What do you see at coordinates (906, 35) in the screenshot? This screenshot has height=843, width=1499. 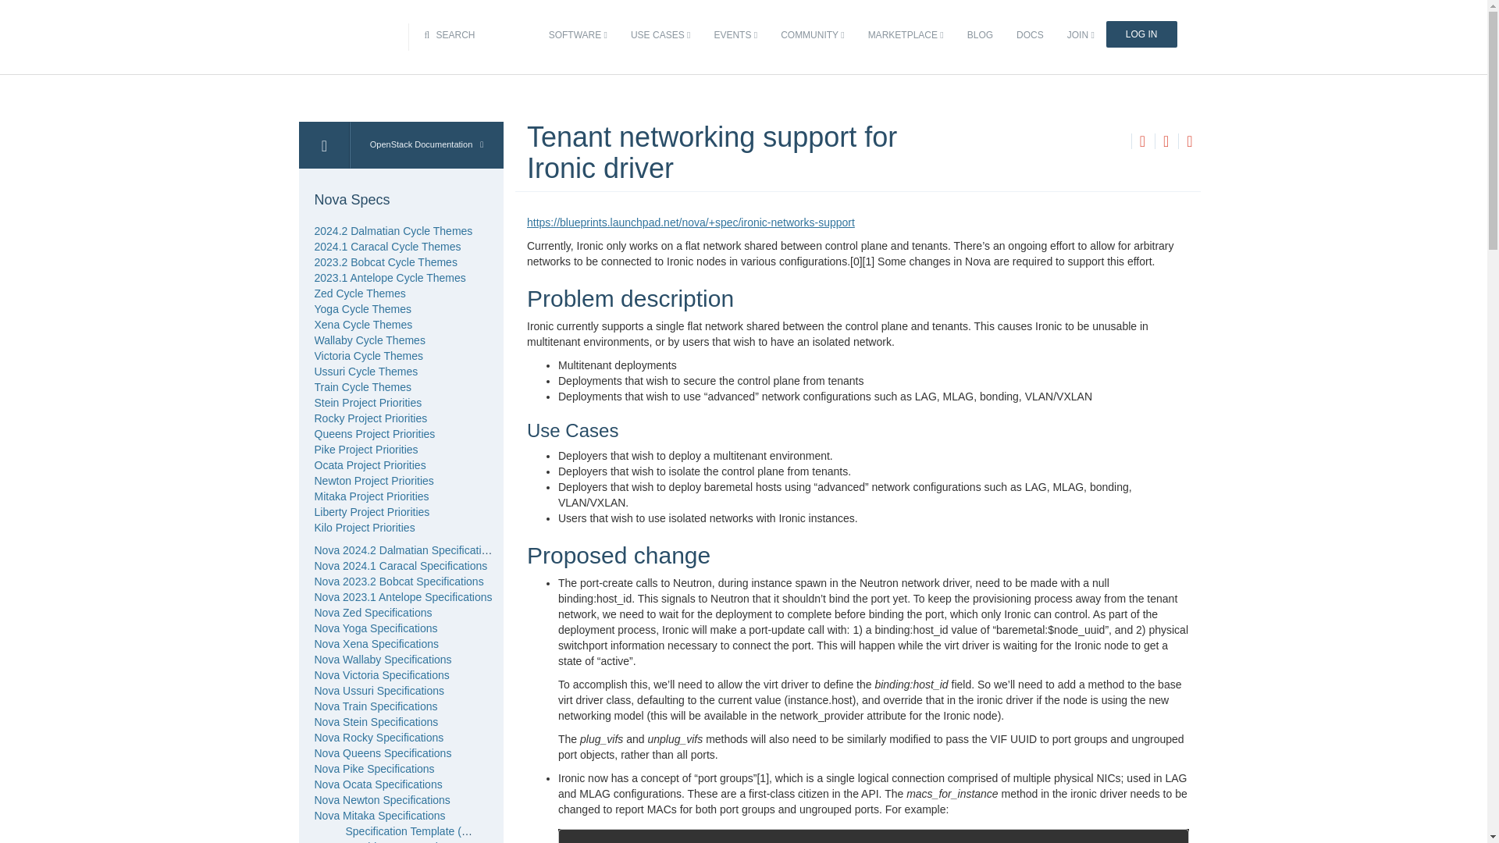 I see `MARKETPLACE` at bounding box center [906, 35].